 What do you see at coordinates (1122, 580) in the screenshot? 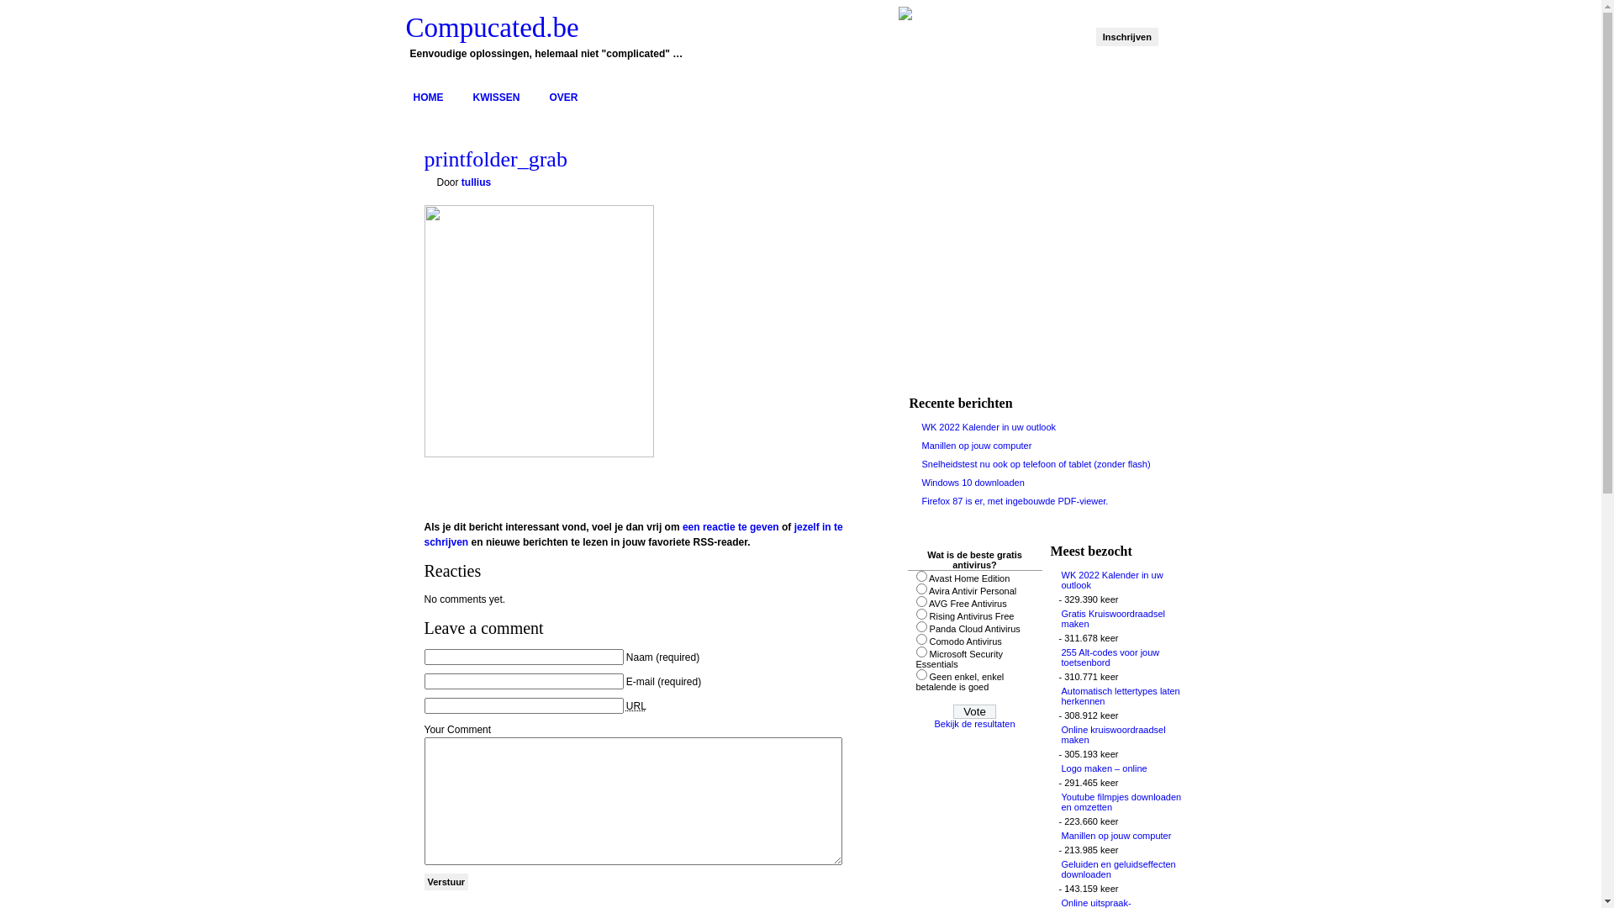
I see `WK 2022 Kalender in uw outlook` at bounding box center [1122, 580].